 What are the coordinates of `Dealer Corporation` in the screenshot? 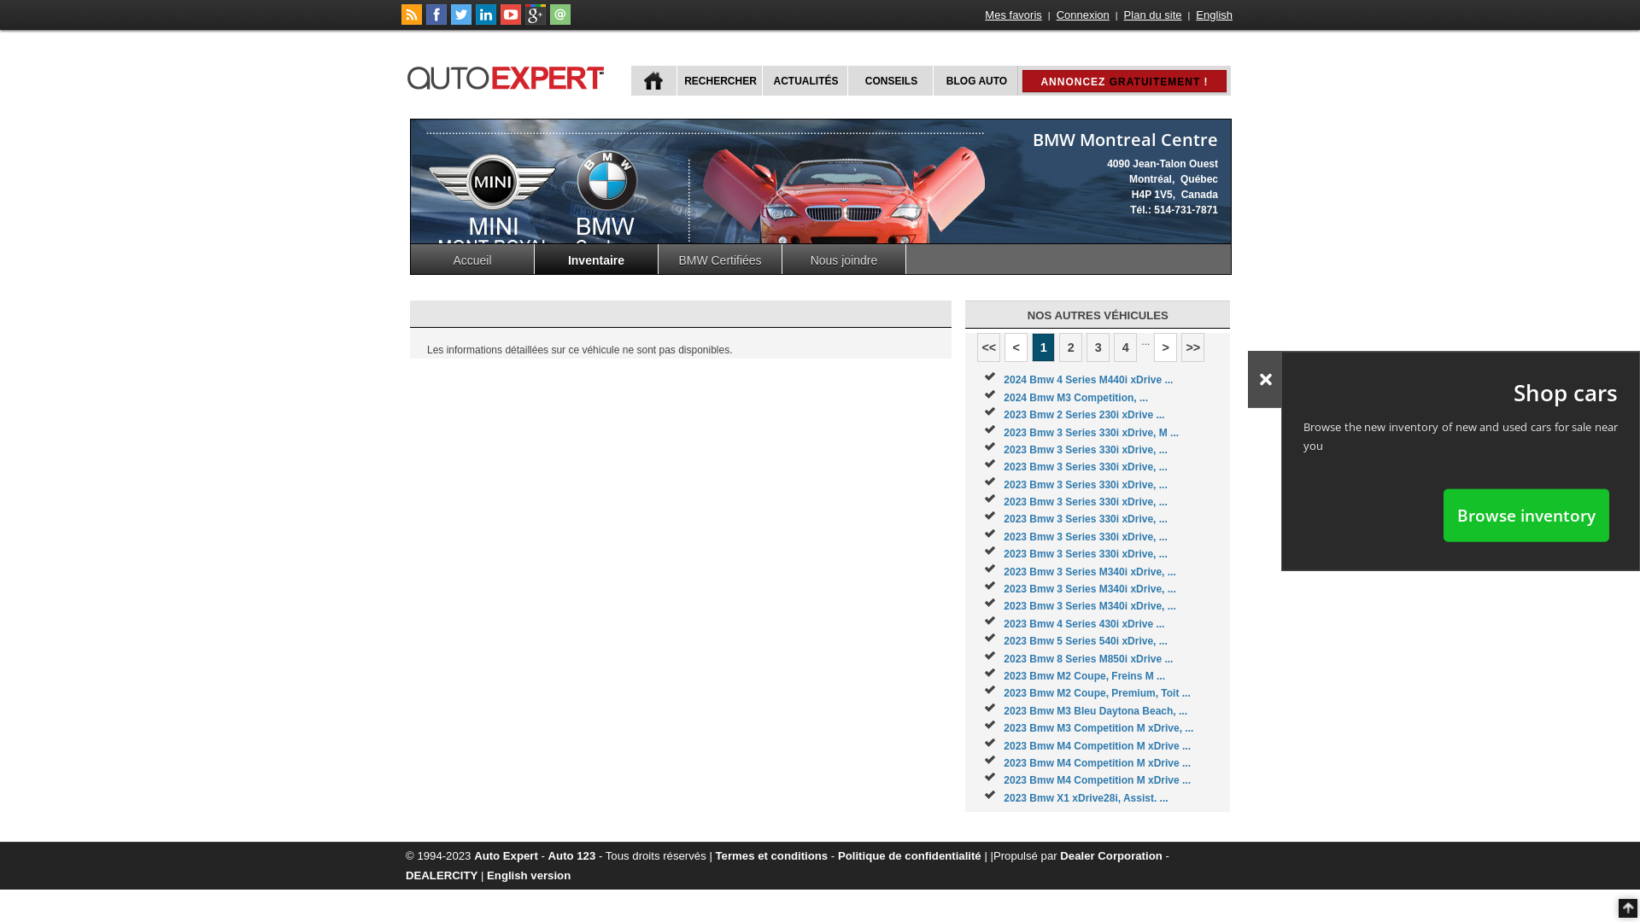 It's located at (1110, 855).